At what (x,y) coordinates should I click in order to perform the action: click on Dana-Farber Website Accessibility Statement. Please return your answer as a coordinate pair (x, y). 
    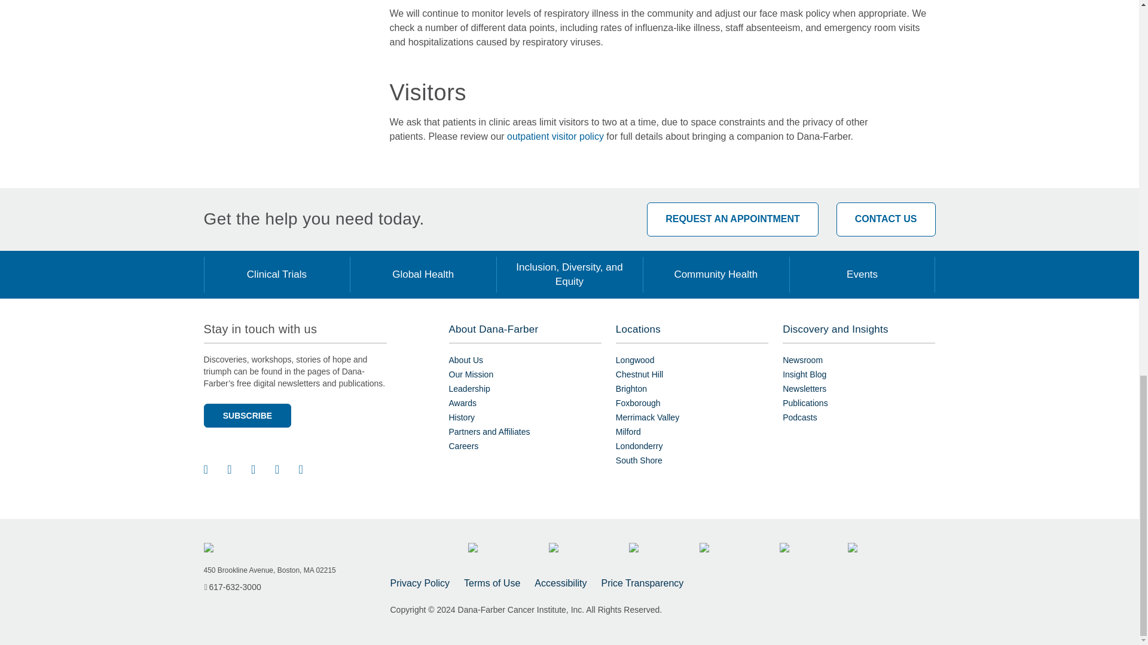
    Looking at the image, I should click on (561, 583).